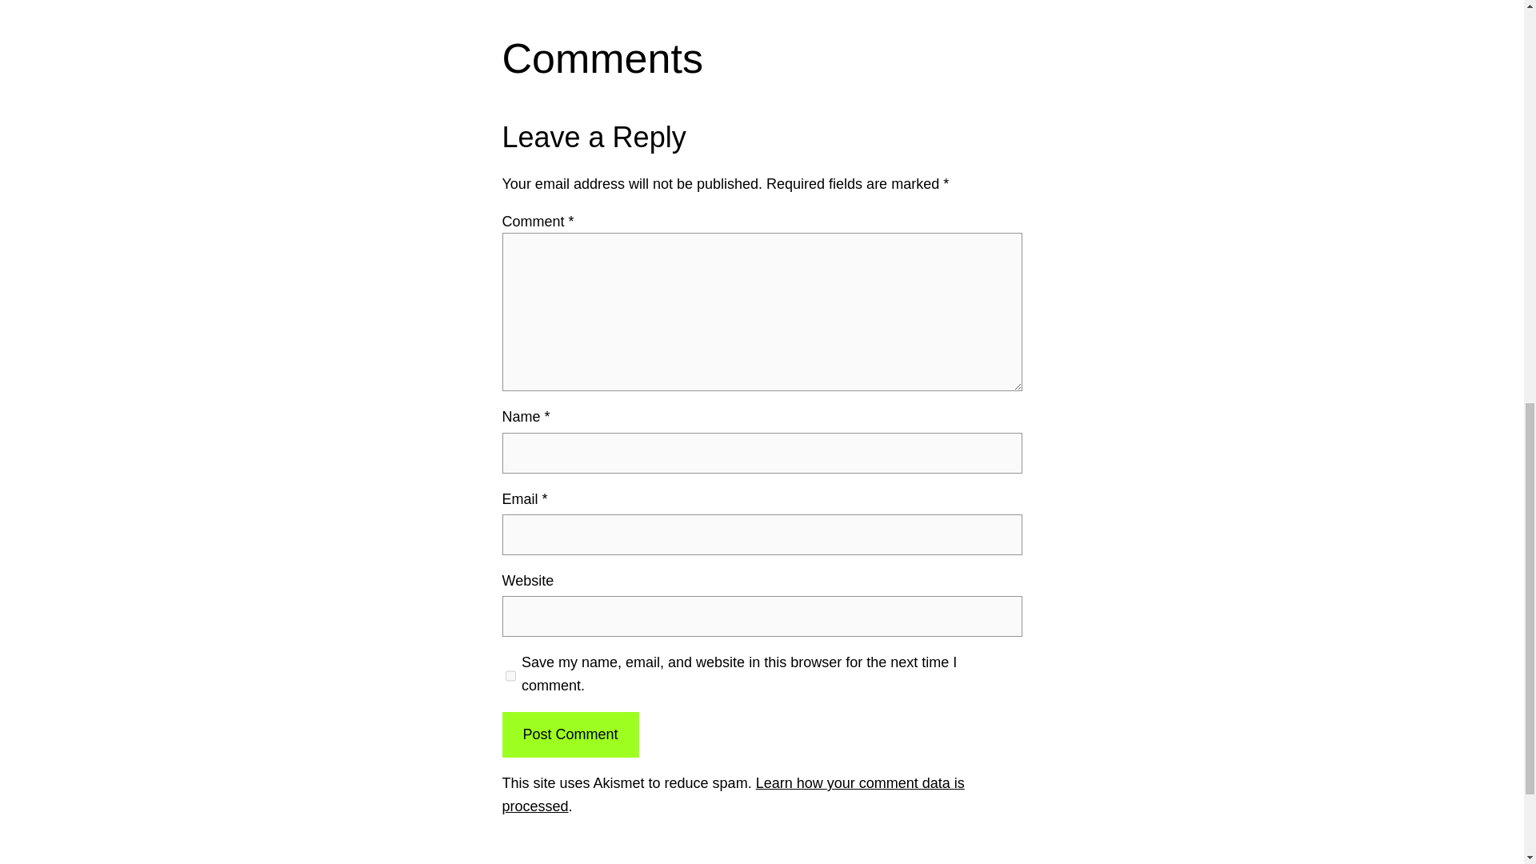 This screenshot has height=864, width=1536. I want to click on yes, so click(510, 675).